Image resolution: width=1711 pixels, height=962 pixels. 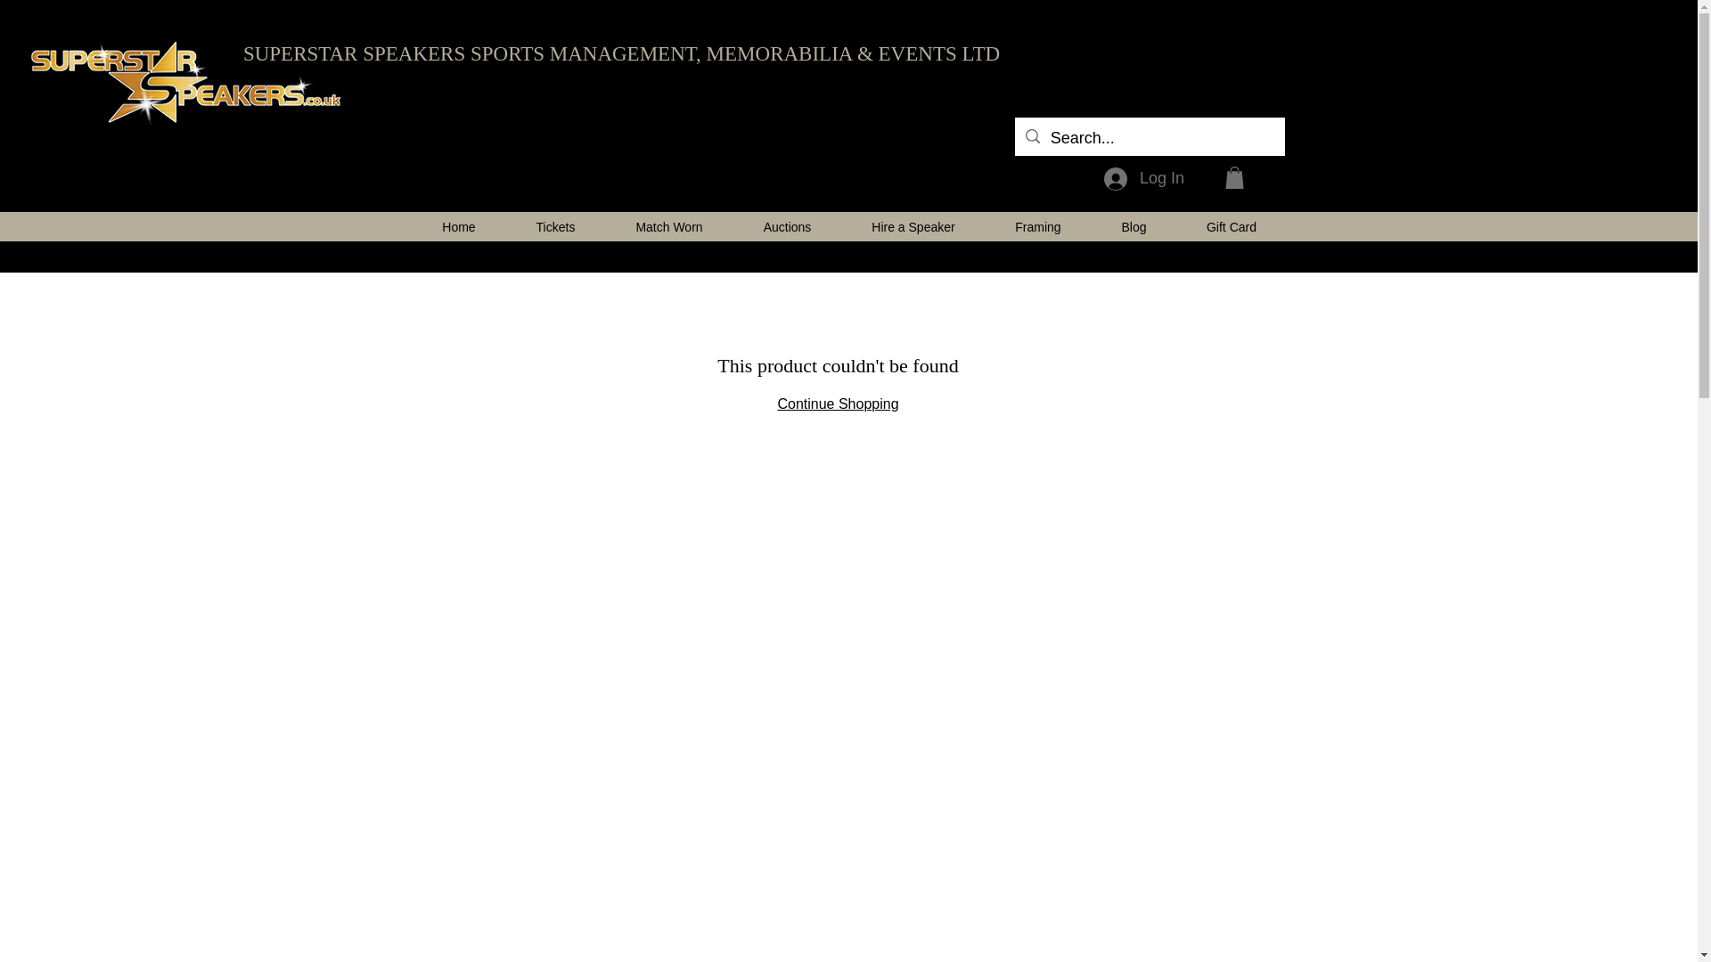 I want to click on Tickets, so click(x=556, y=226).